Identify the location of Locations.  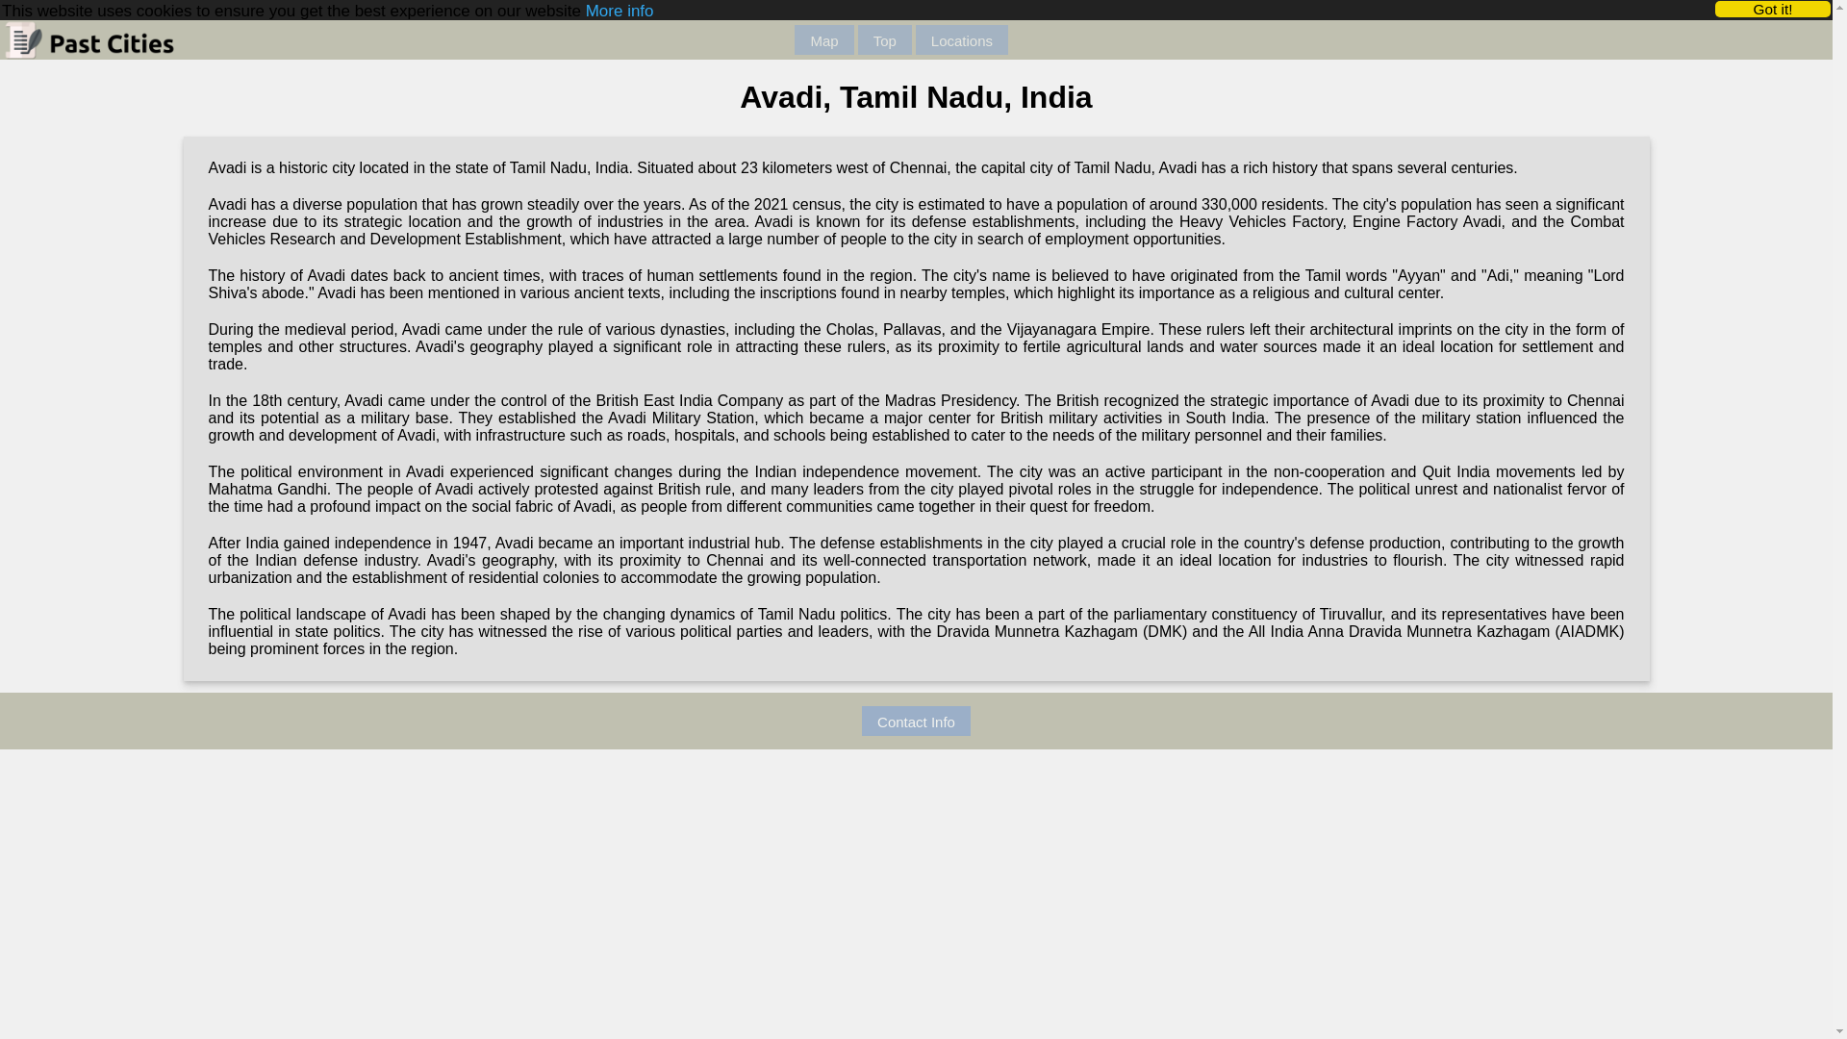
(962, 33).